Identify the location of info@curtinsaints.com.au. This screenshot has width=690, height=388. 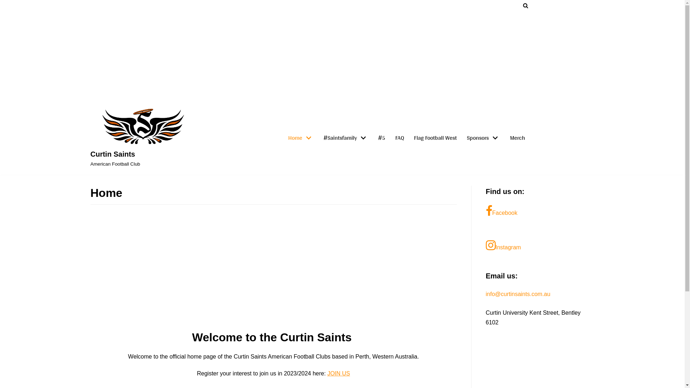
(518, 294).